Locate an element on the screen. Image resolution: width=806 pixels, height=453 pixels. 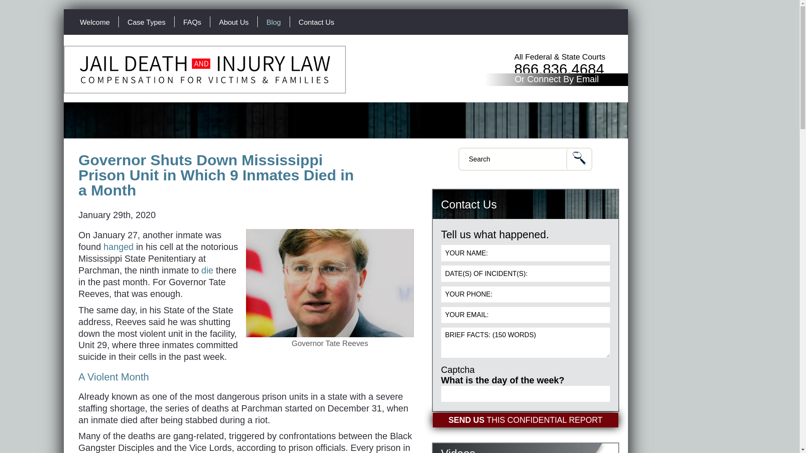
Welcome is located at coordinates (95, 22).